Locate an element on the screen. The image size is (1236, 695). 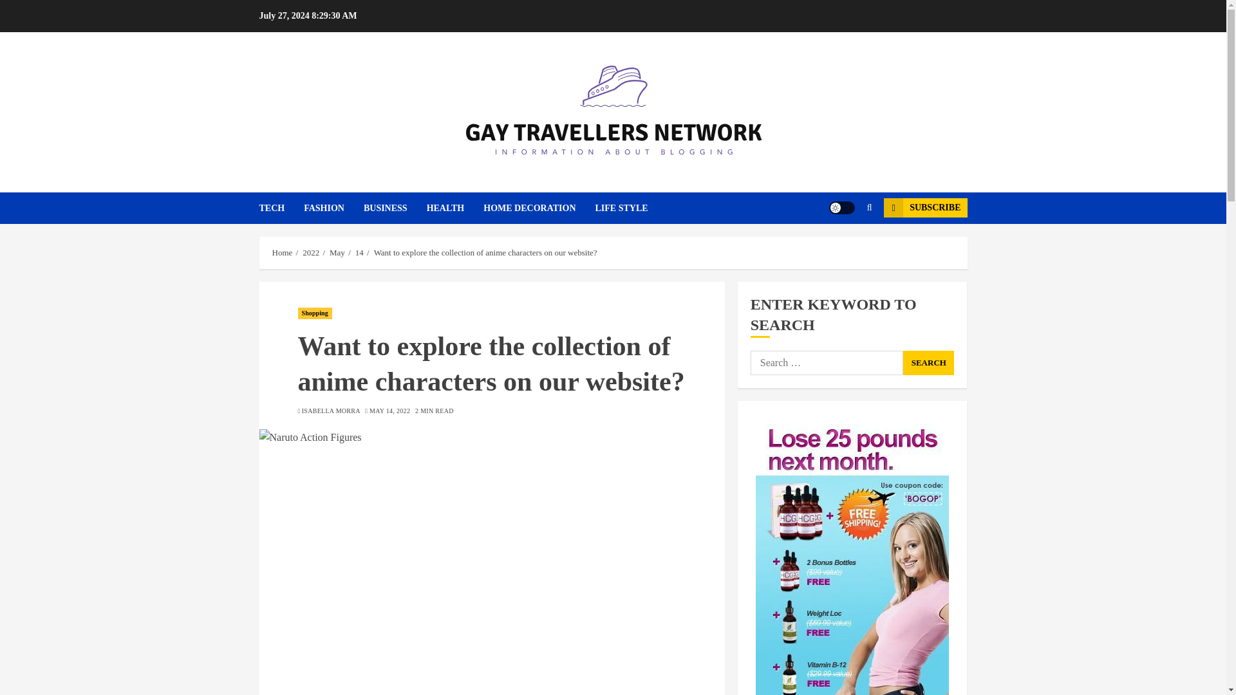
2022 is located at coordinates (310, 252).